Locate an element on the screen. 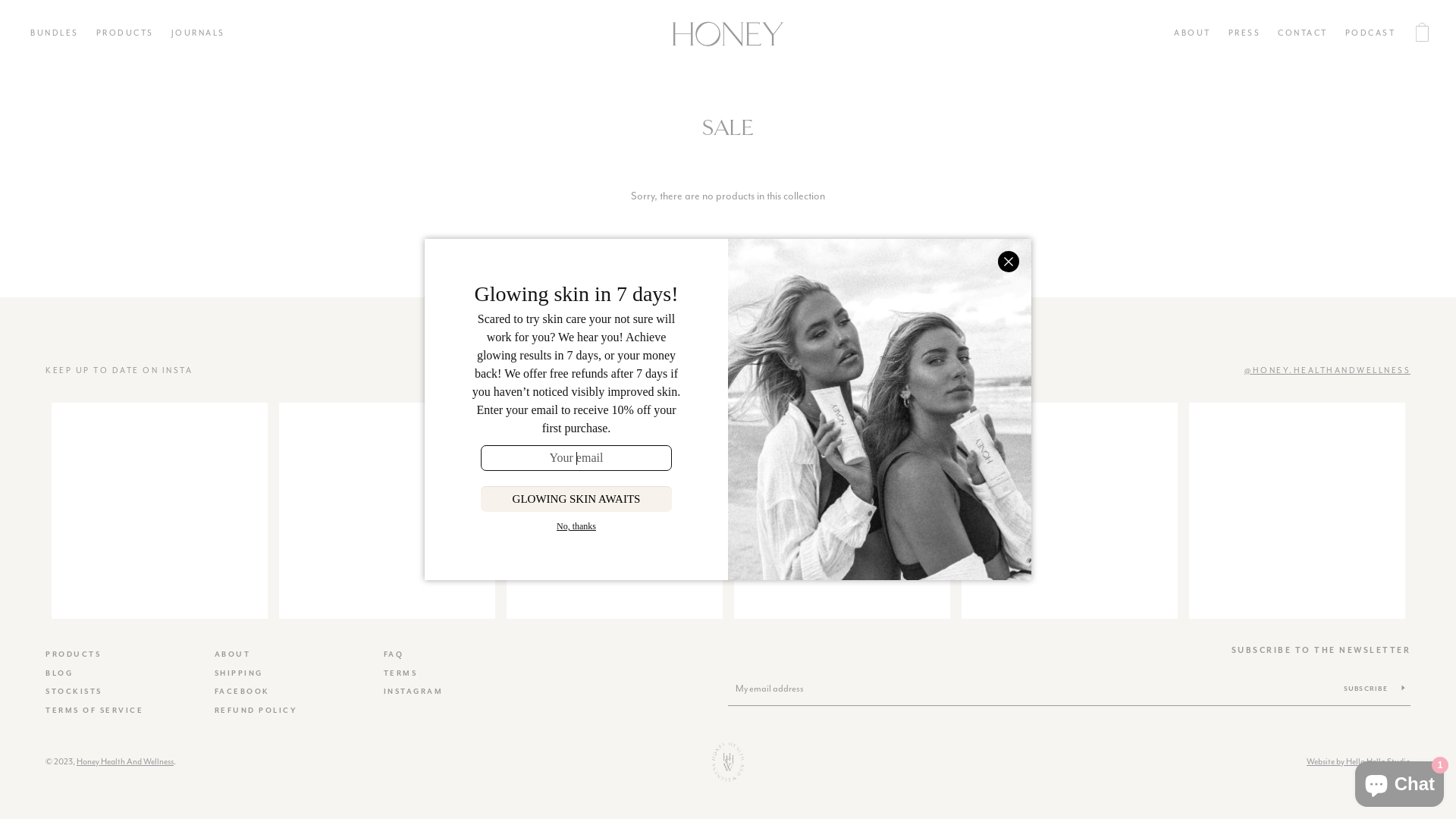 This screenshot has height=819, width=1456. Shopify online store chat is located at coordinates (1400, 781).